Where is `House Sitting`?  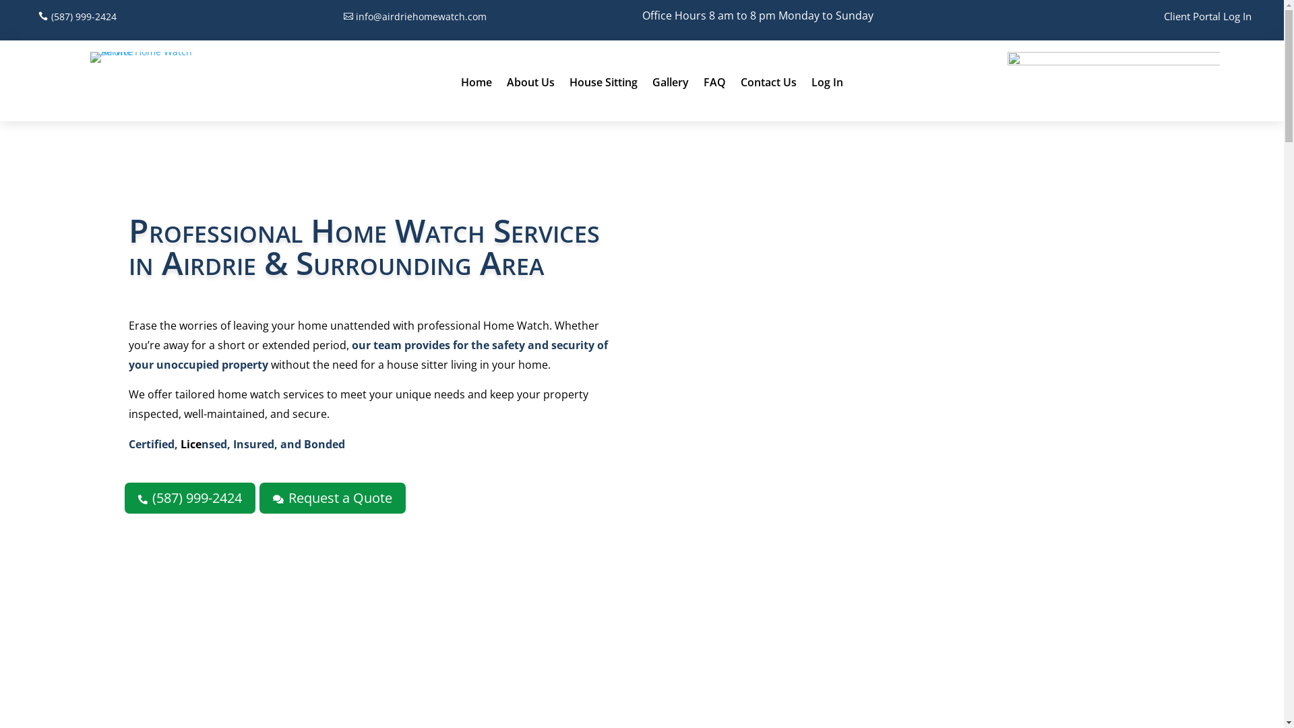 House Sitting is located at coordinates (604, 85).